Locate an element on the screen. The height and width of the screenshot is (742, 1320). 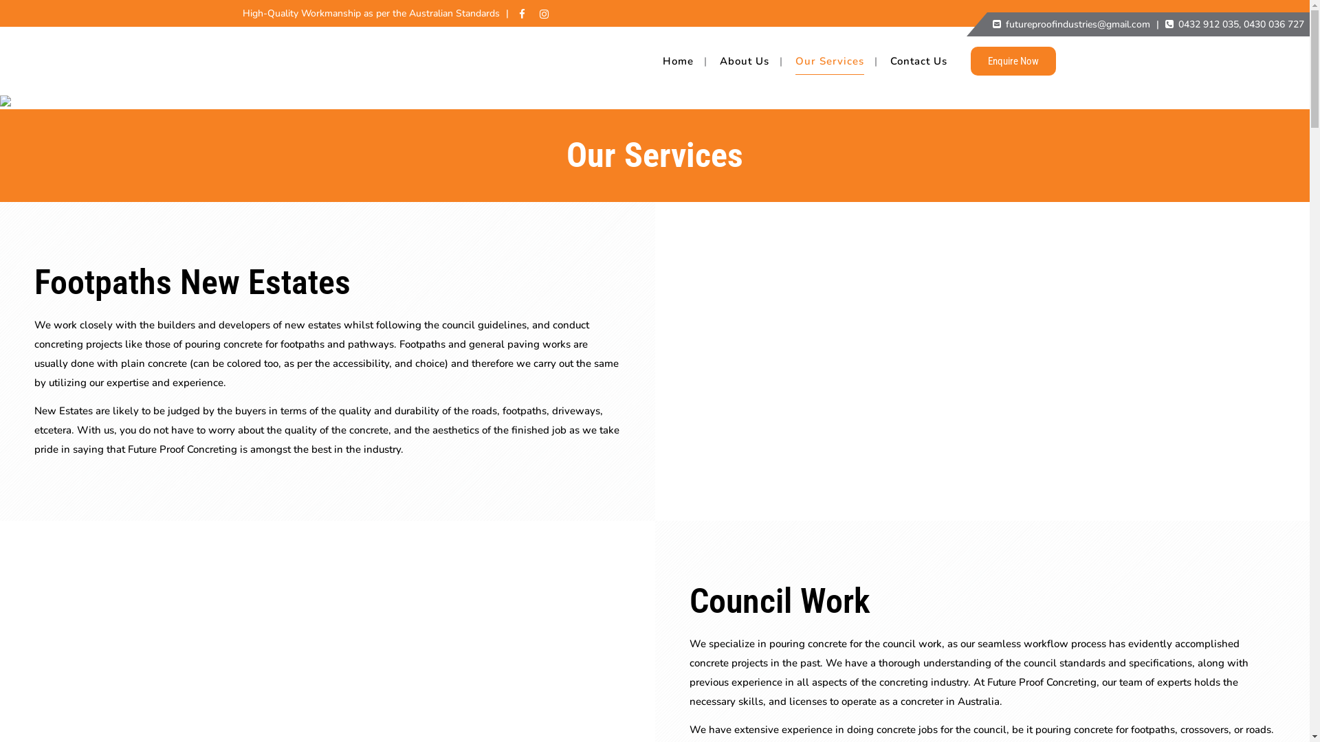
0432 912 035 is located at coordinates (1209, 25).